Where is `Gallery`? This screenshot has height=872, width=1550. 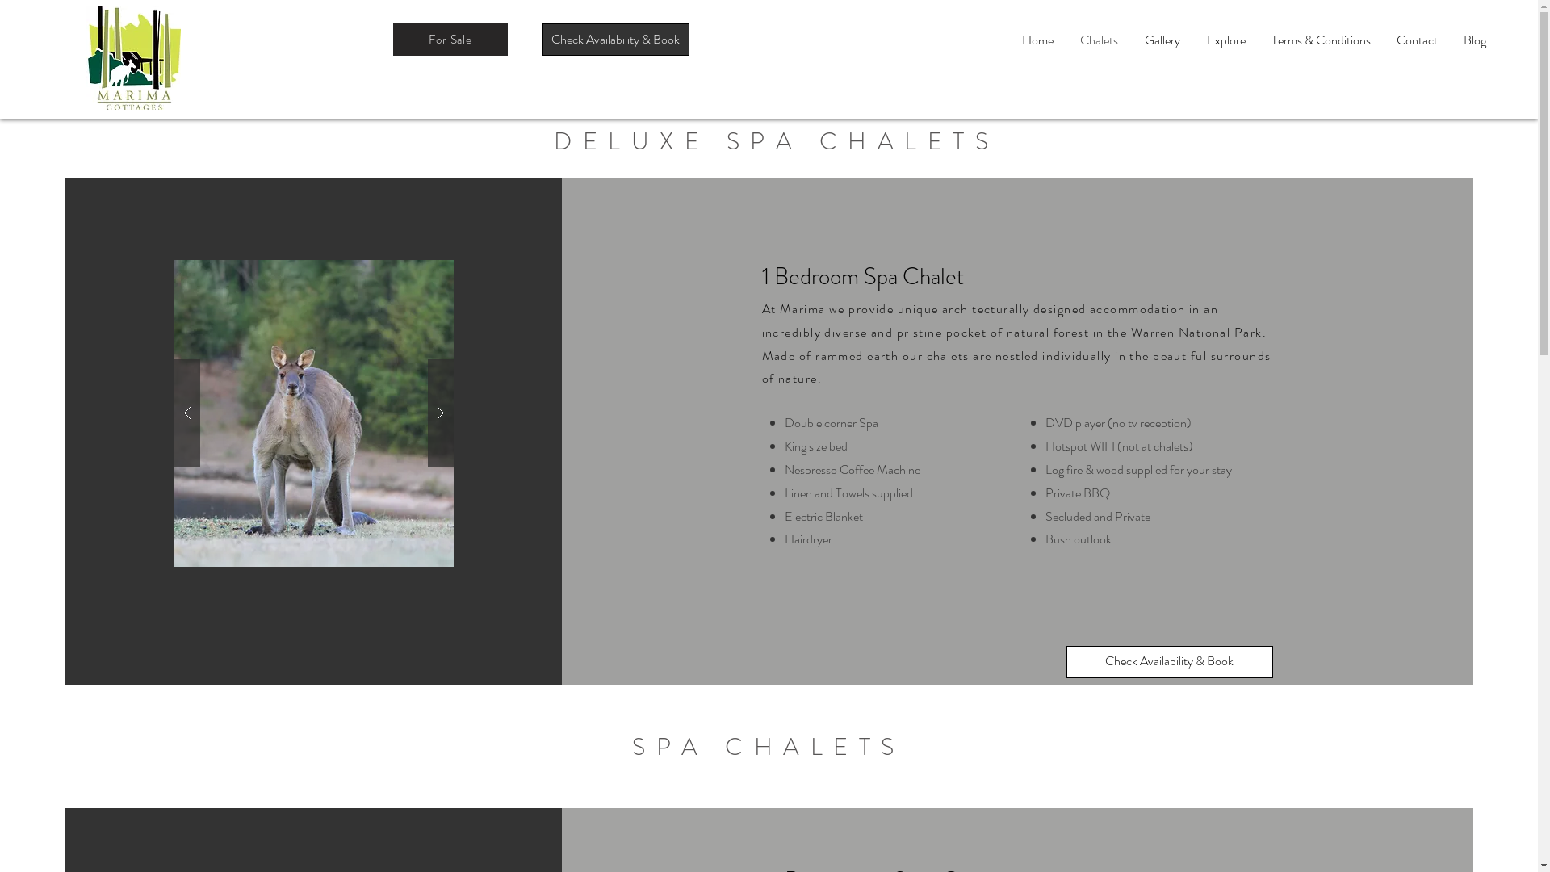 Gallery is located at coordinates (1162, 40).